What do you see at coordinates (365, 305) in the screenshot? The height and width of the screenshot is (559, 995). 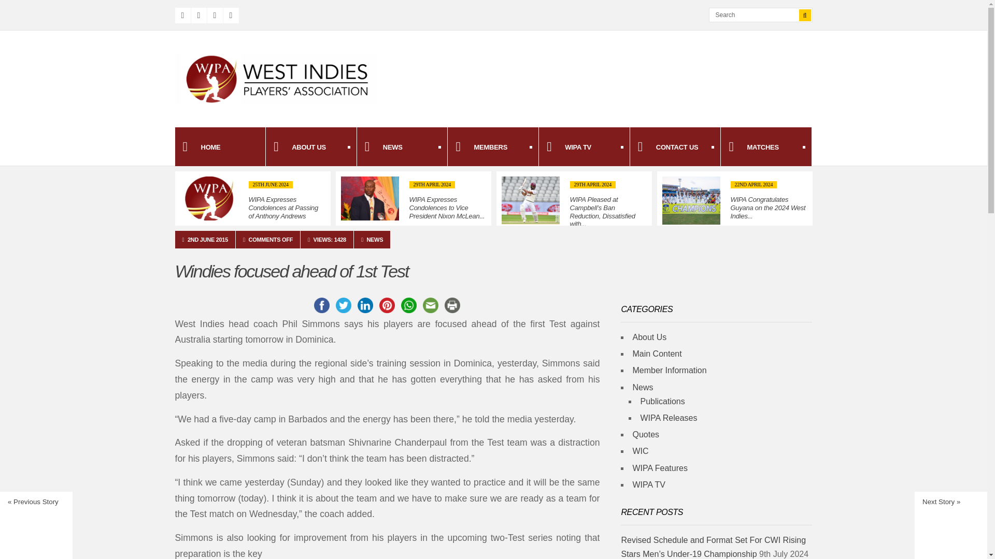 I see `linkedin` at bounding box center [365, 305].